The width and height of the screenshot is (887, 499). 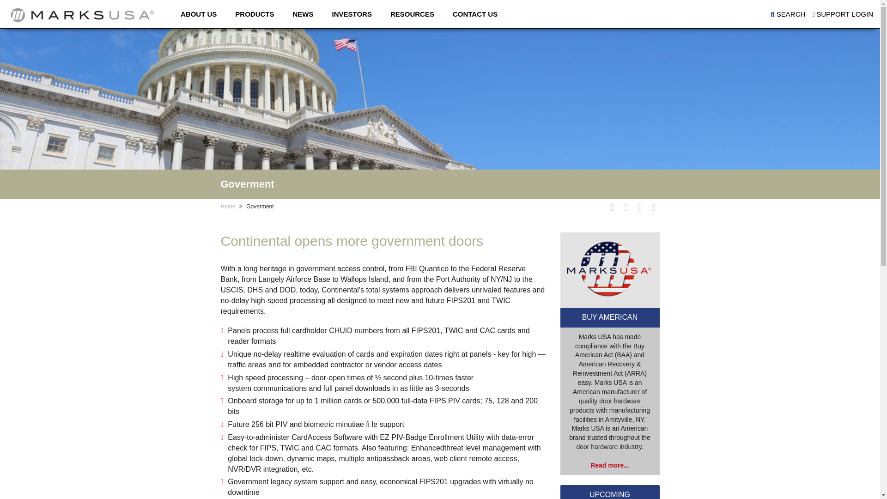 What do you see at coordinates (788, 14) in the screenshot?
I see `SEARCH` at bounding box center [788, 14].